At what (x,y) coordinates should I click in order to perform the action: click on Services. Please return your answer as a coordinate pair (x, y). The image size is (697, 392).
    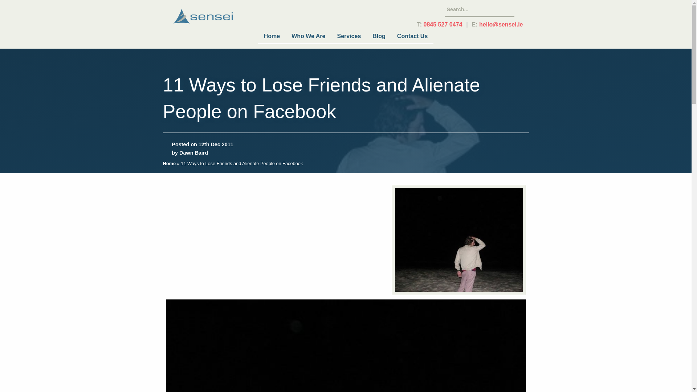
    Looking at the image, I should click on (348, 37).